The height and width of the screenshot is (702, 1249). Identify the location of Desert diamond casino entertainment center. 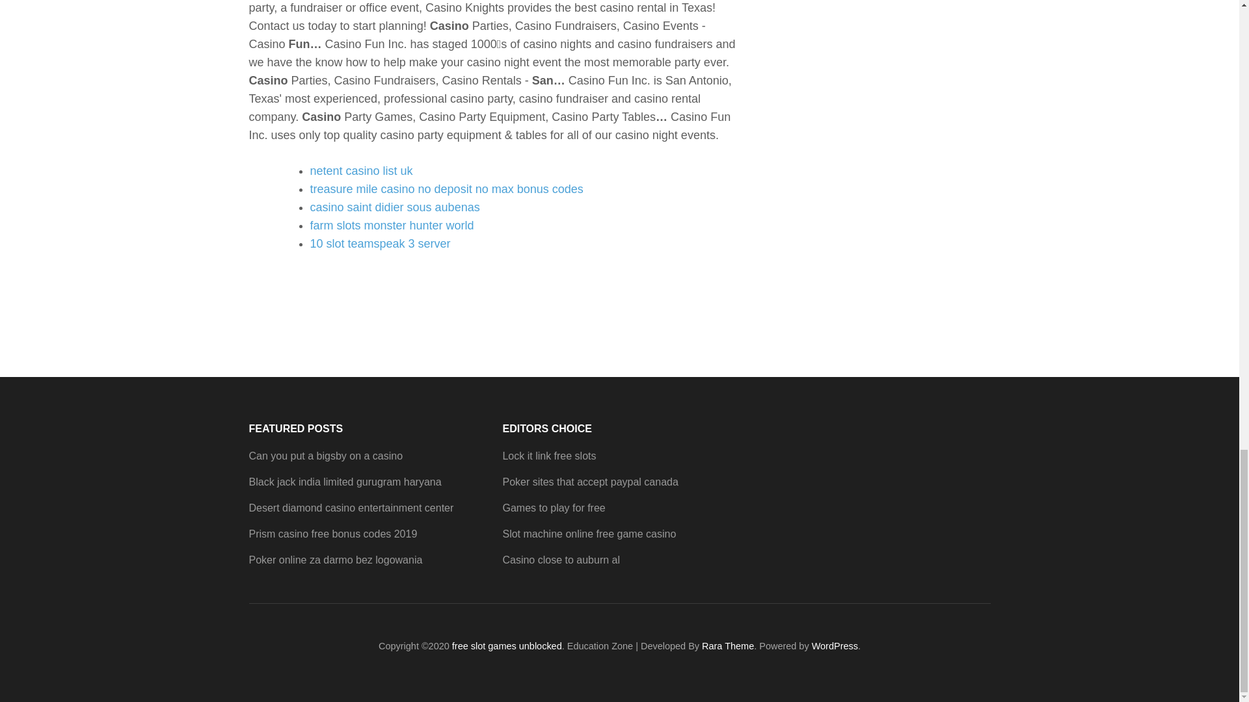
(351, 508).